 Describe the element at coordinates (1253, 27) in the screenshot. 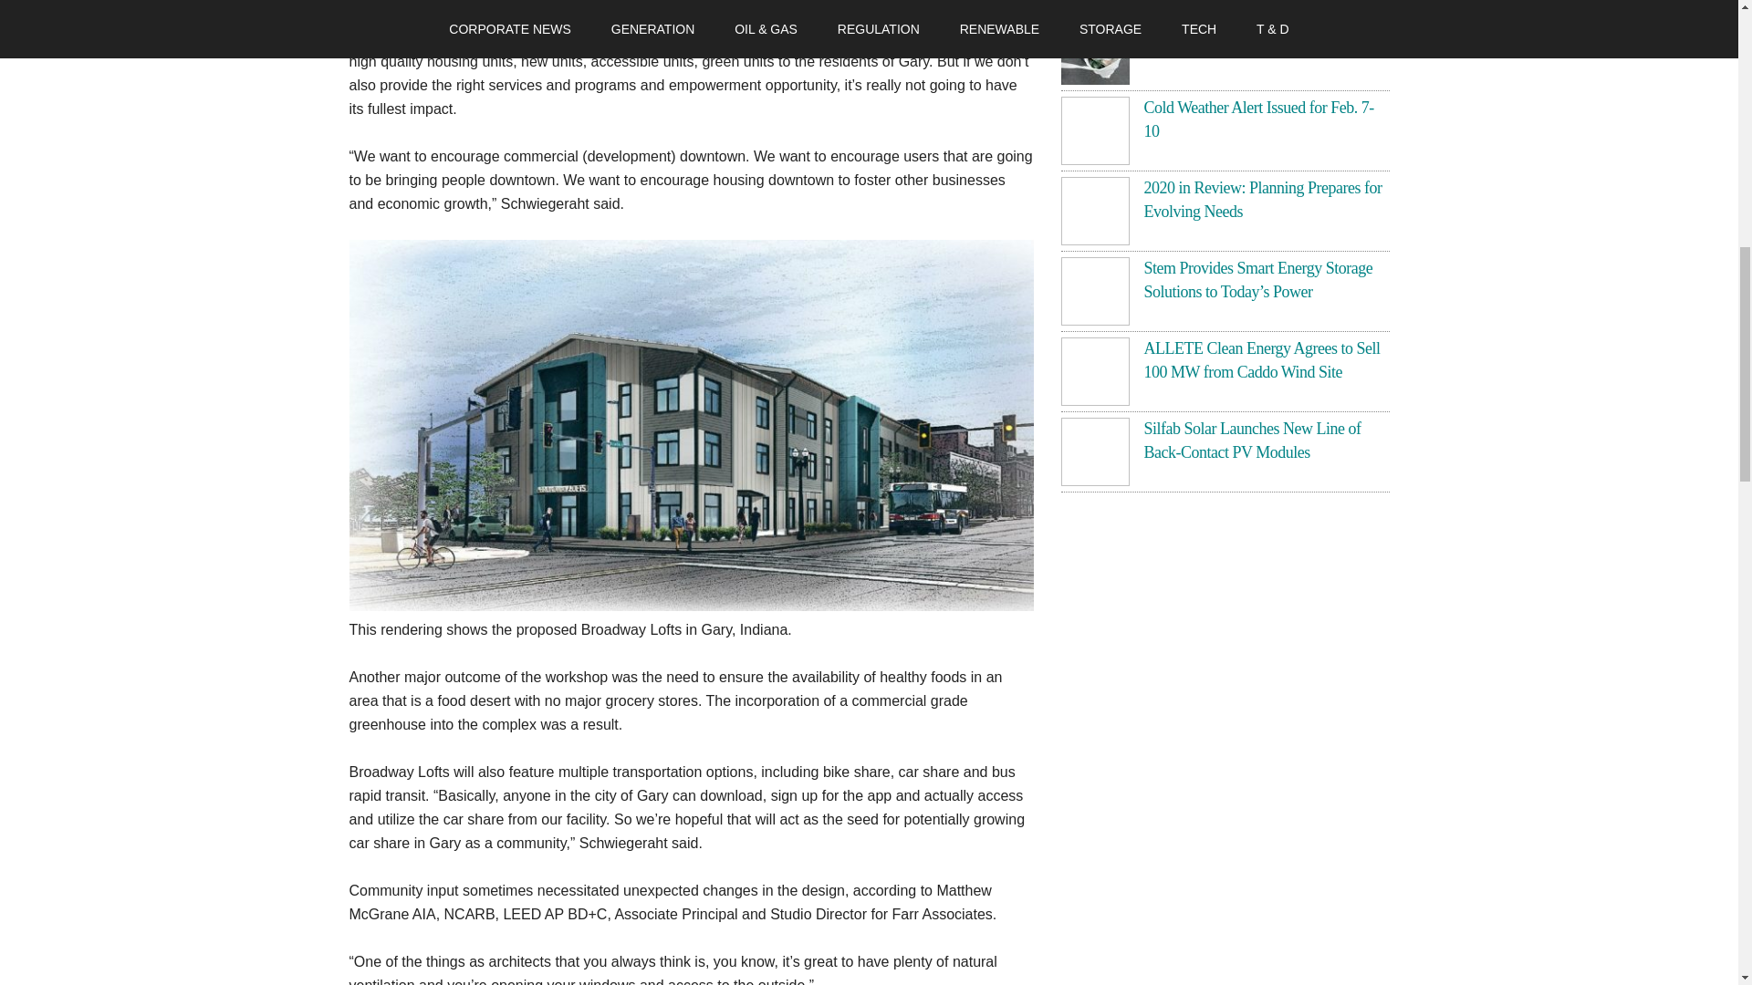

I see `Quick Tips To A Sustainable Future` at that location.